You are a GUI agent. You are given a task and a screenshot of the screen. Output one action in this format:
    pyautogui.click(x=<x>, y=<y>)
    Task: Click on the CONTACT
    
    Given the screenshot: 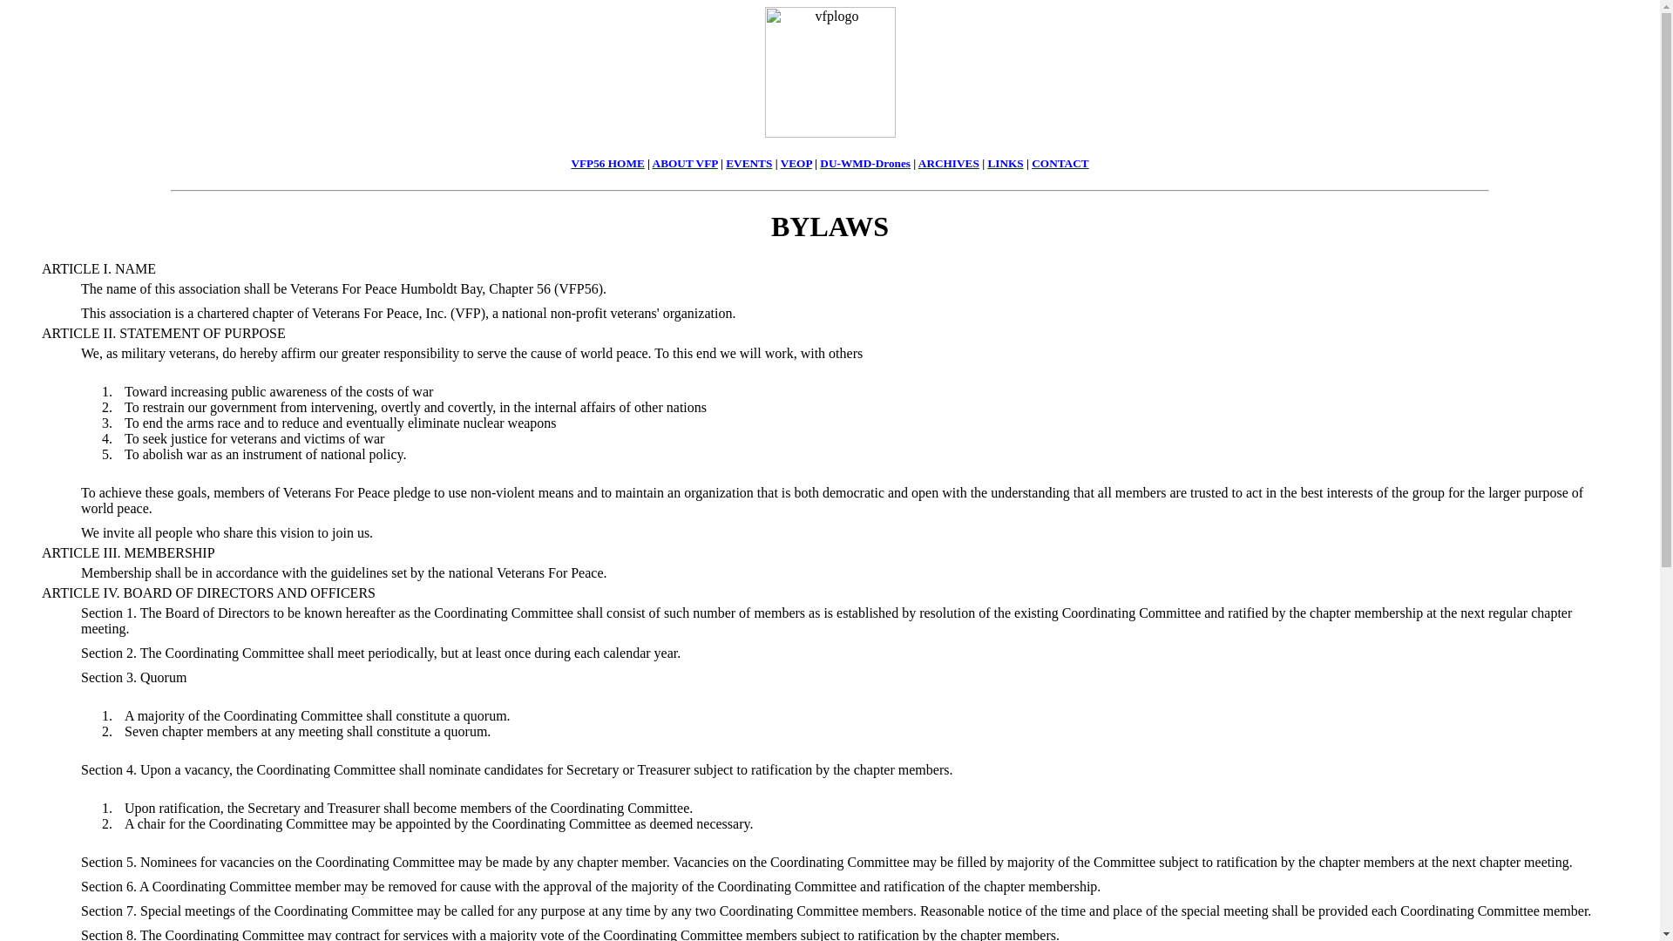 What is the action you would take?
    pyautogui.click(x=1060, y=164)
    